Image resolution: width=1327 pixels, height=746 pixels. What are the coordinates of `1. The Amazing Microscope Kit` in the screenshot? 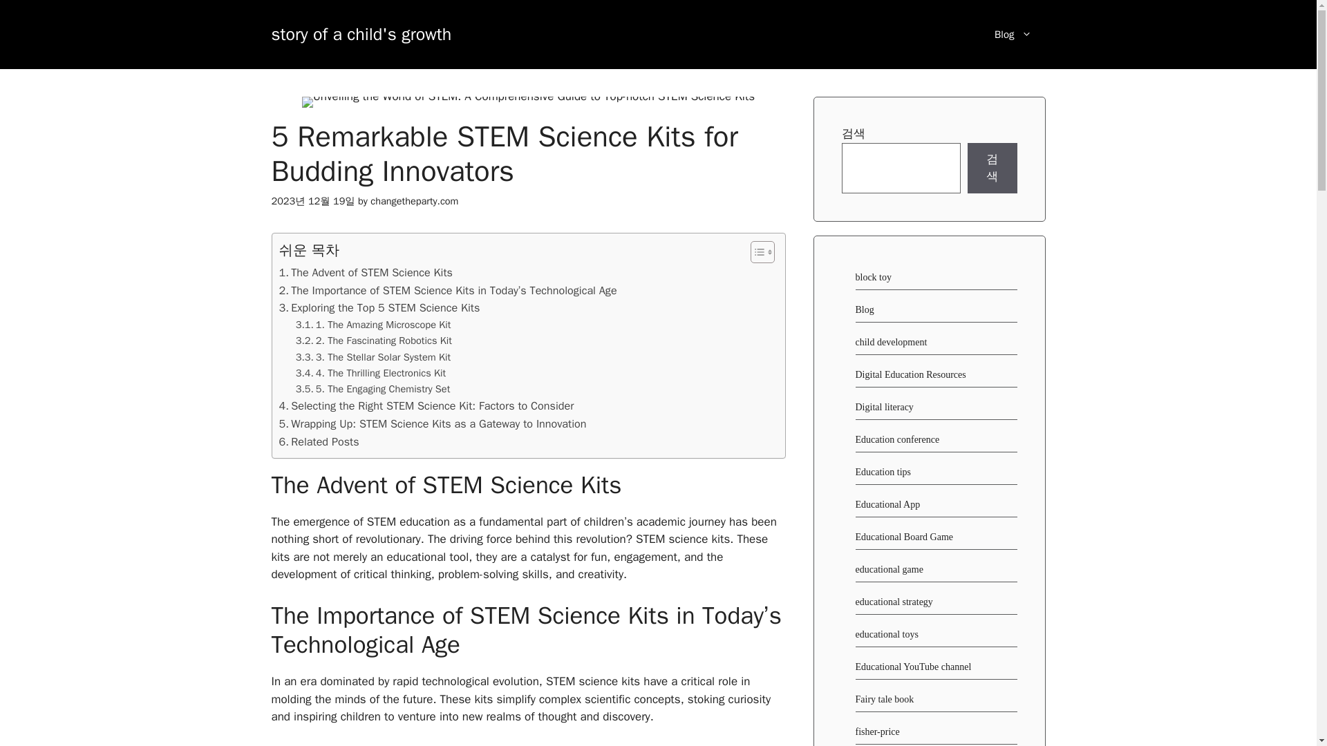 It's located at (373, 325).